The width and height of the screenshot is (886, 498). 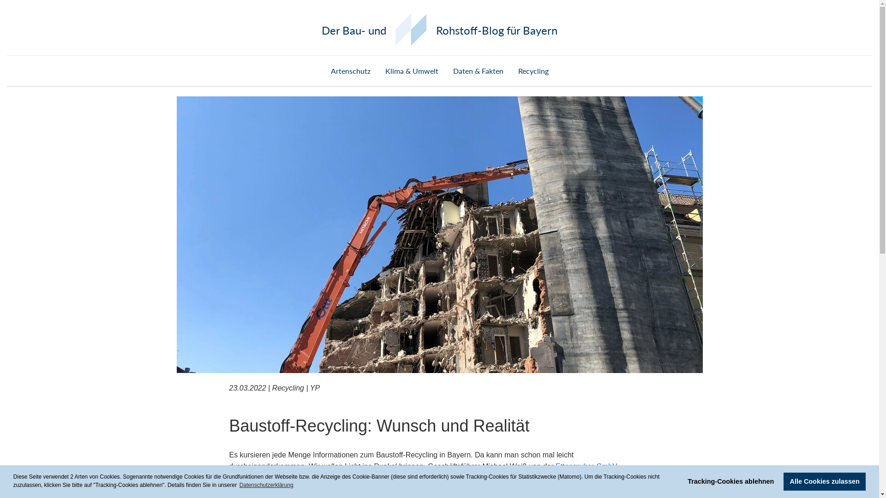 I want to click on Daten & Fakten, so click(x=478, y=71).